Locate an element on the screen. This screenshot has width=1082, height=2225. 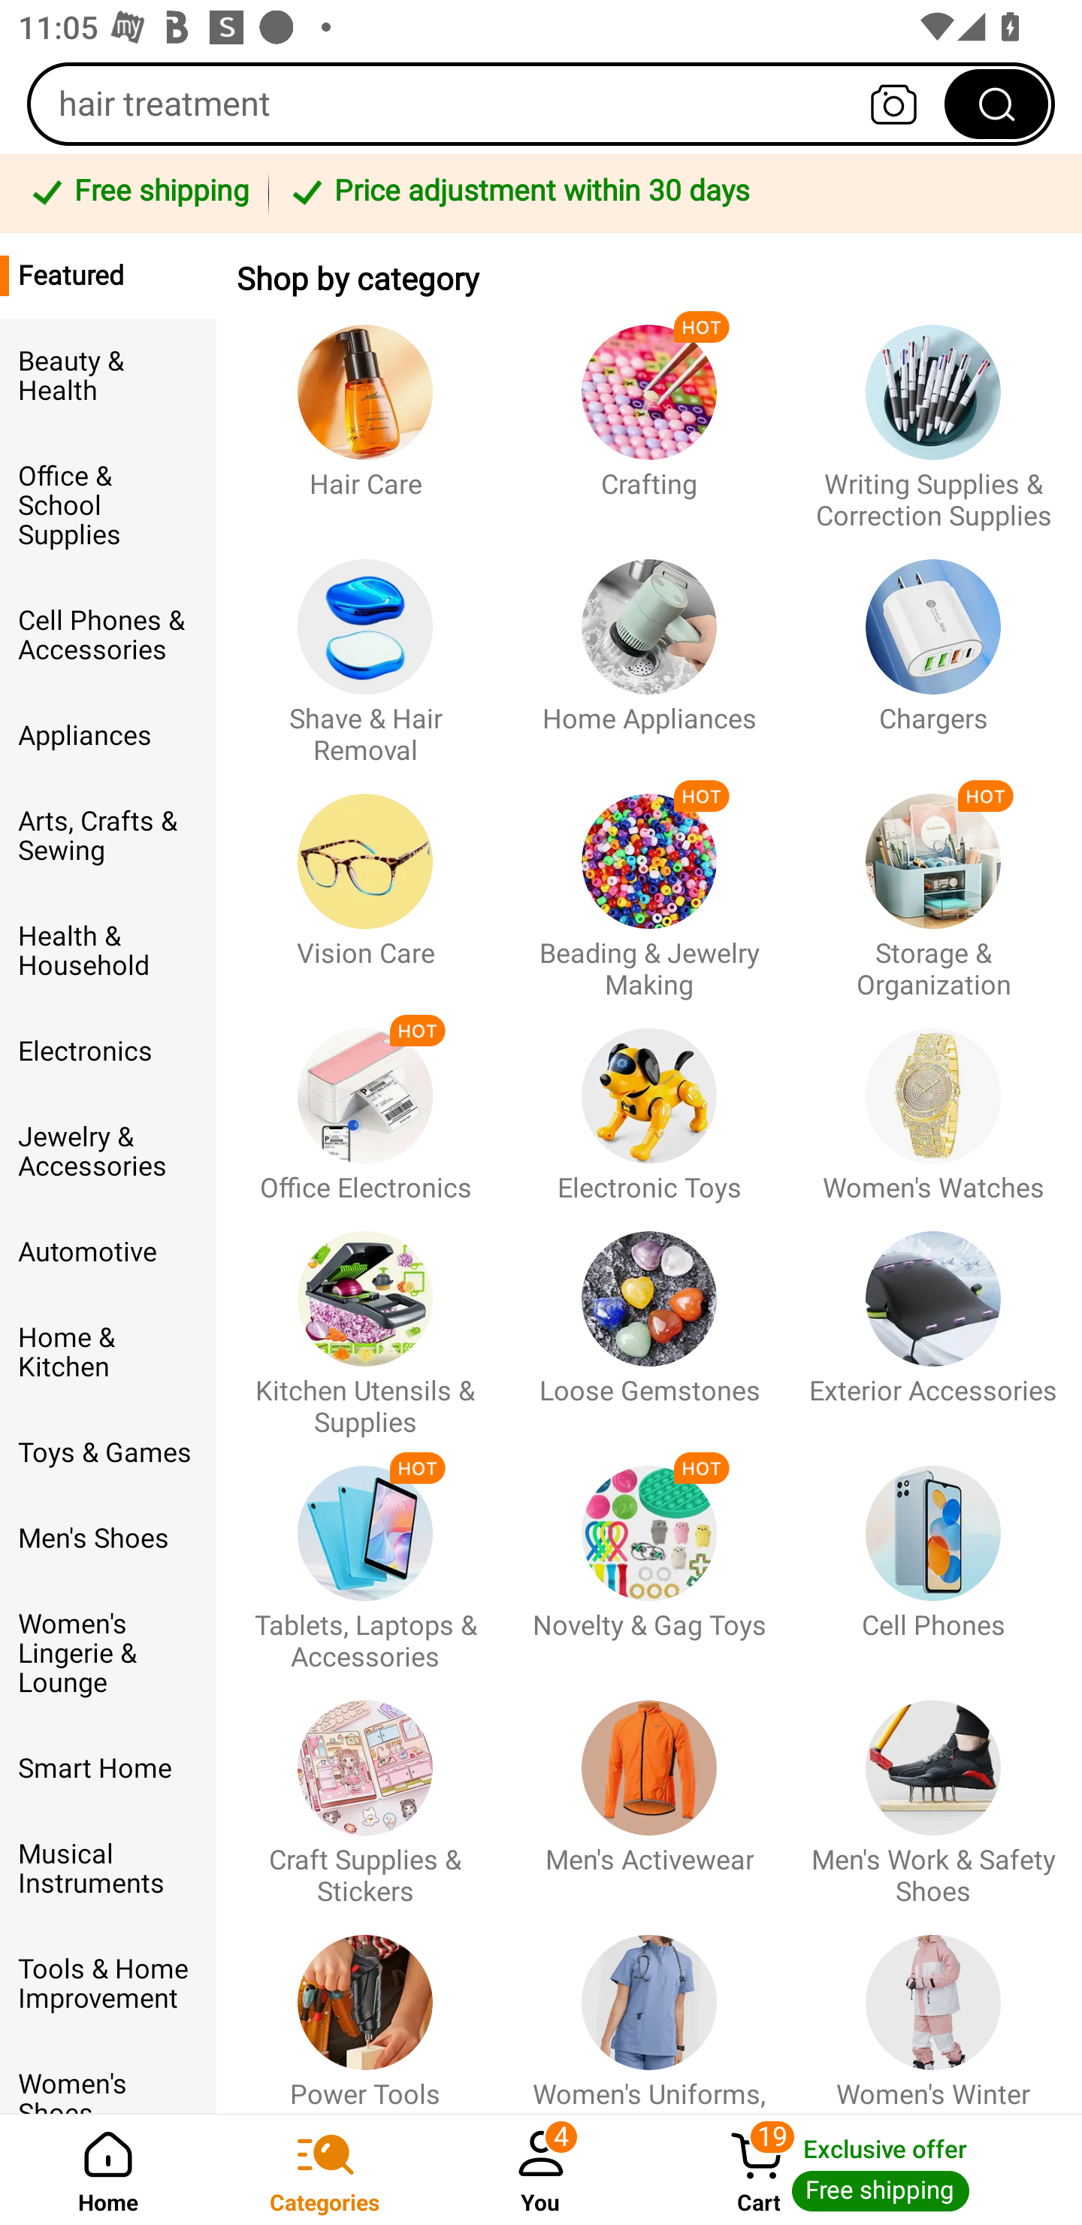
Hair Care is located at coordinates (365, 415).